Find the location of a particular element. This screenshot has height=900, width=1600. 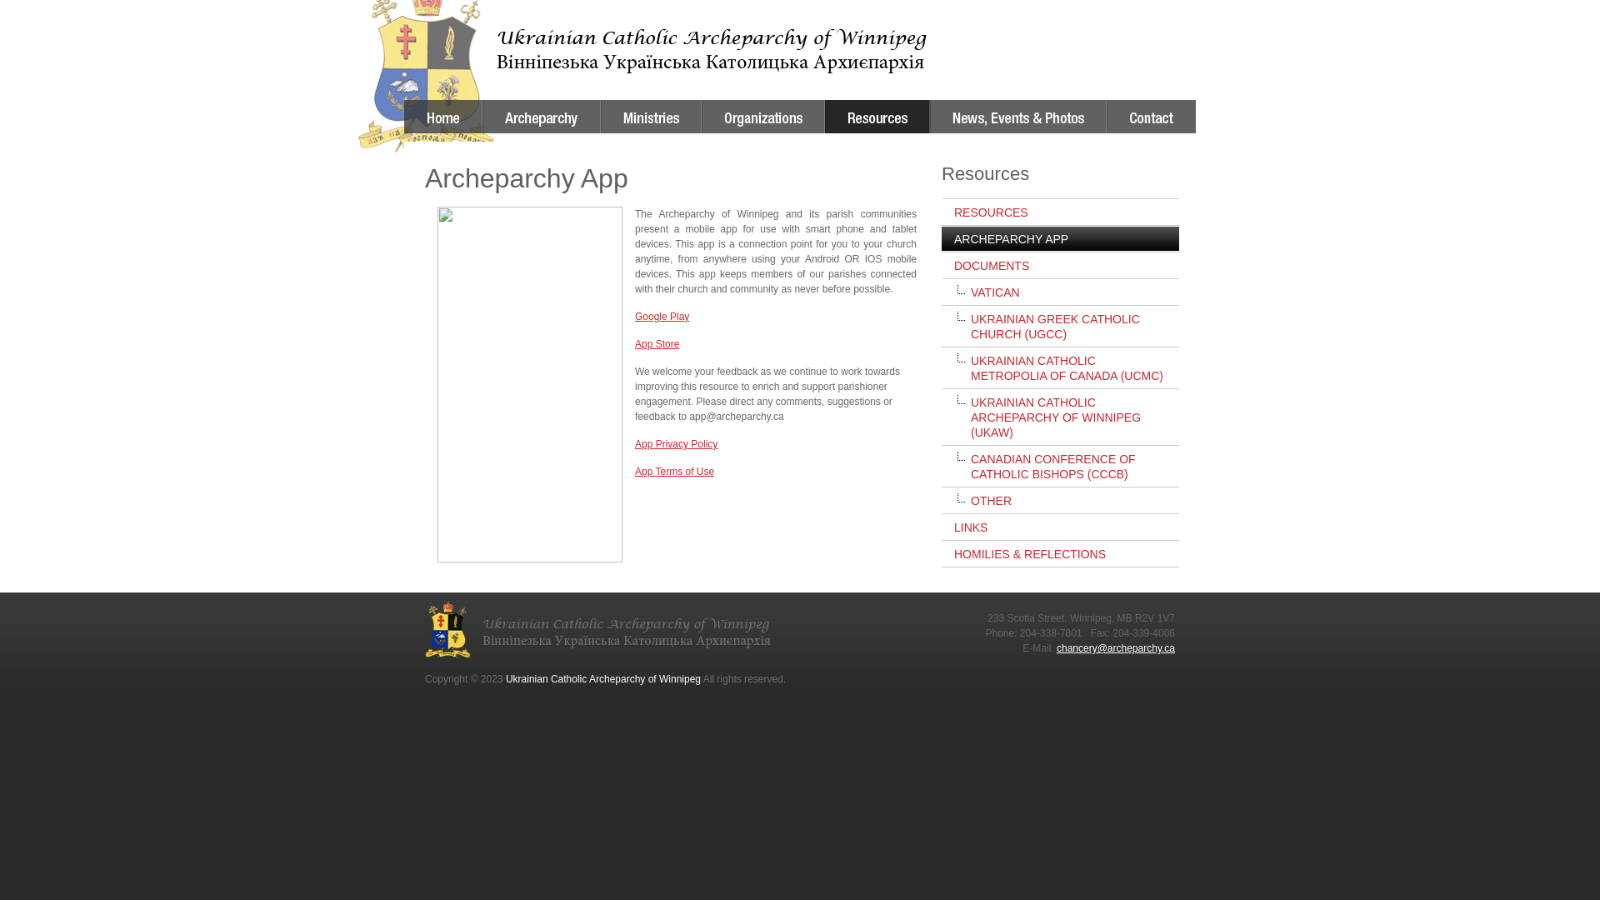

Contact is located at coordinates (1152, 117).